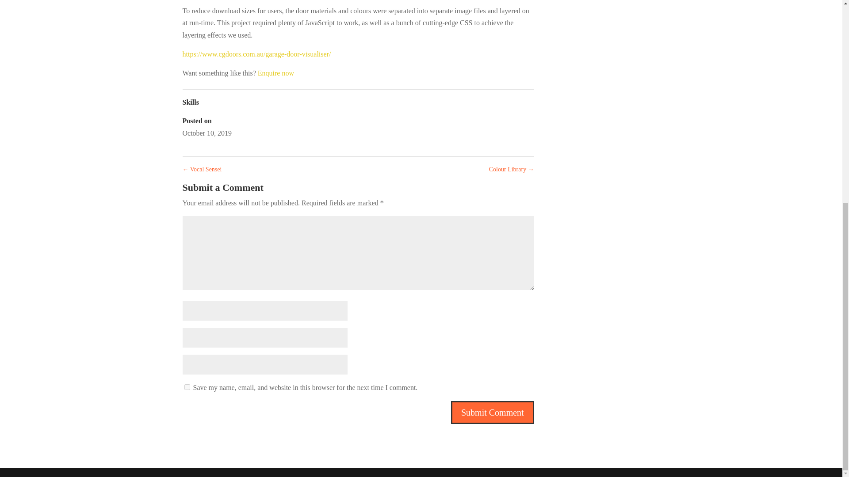 This screenshot has width=849, height=477. What do you see at coordinates (492, 413) in the screenshot?
I see `Submit Comment` at bounding box center [492, 413].